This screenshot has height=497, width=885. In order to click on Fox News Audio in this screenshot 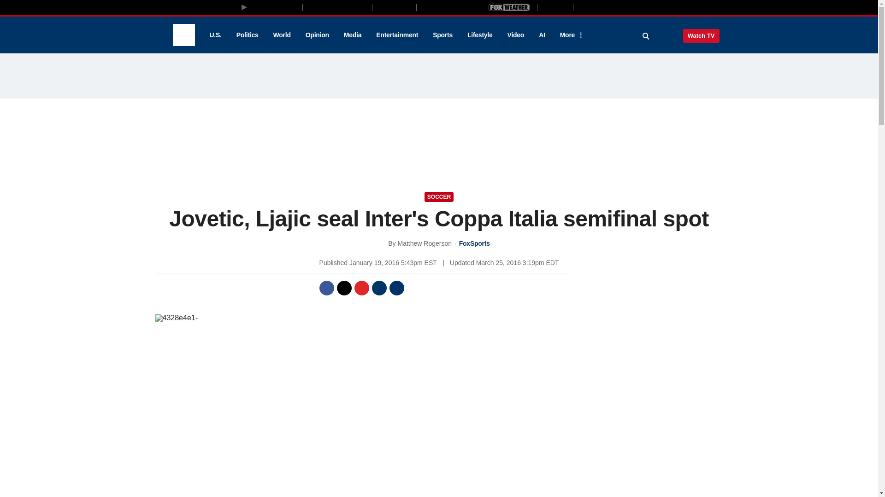, I will do `click(448, 7)`.